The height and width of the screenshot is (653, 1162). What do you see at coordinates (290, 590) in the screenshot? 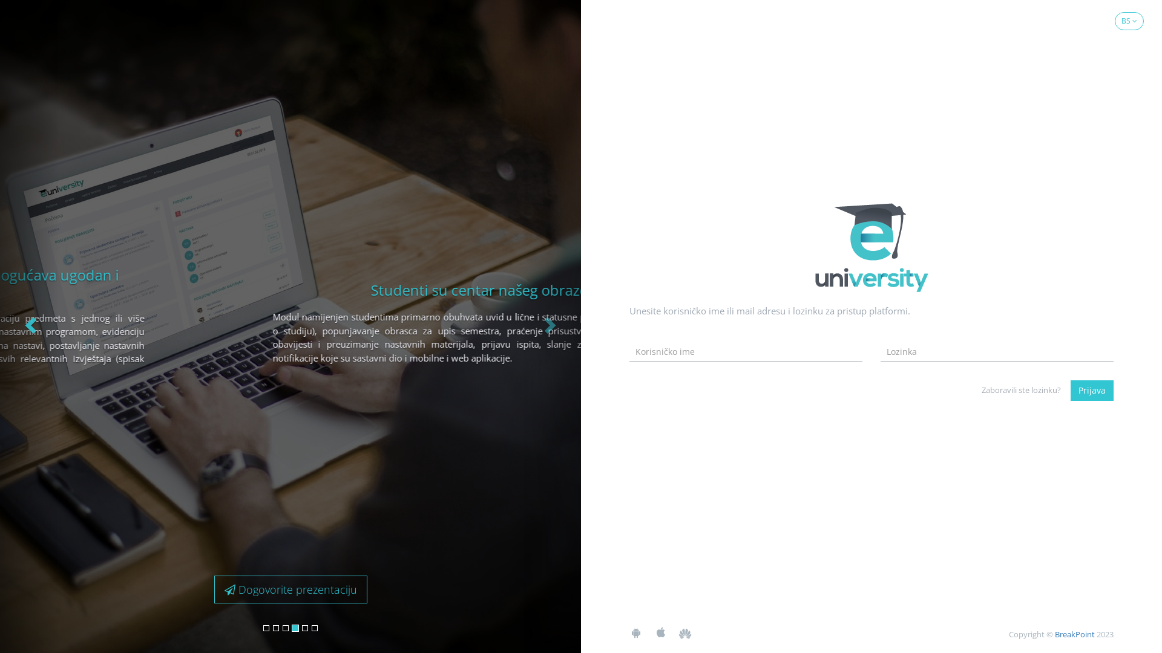
I see `Dogovorite prezentaciju` at bounding box center [290, 590].